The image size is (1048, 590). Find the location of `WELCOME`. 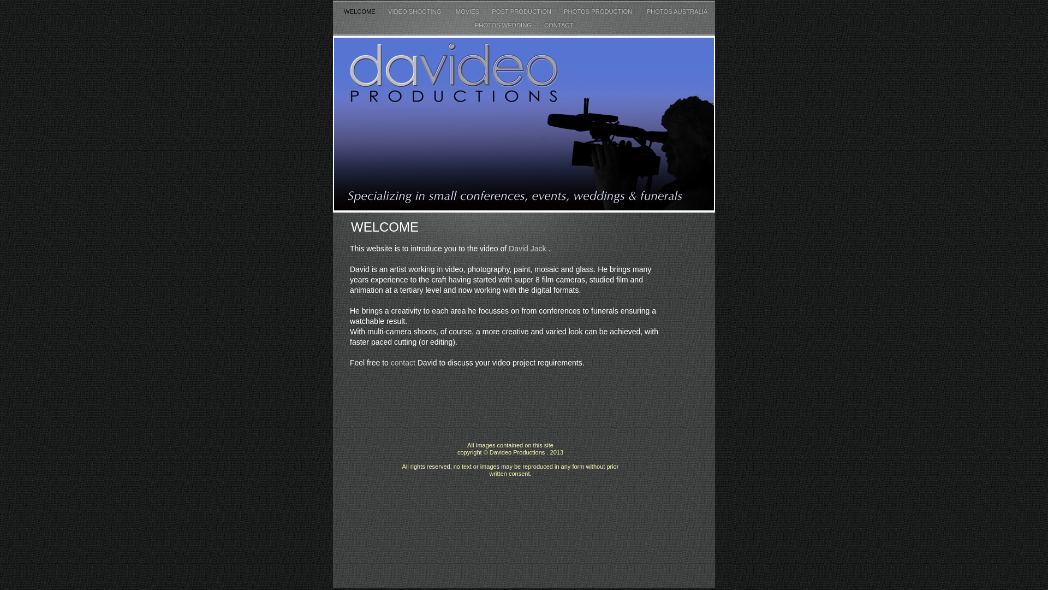

WELCOME is located at coordinates (360, 11).